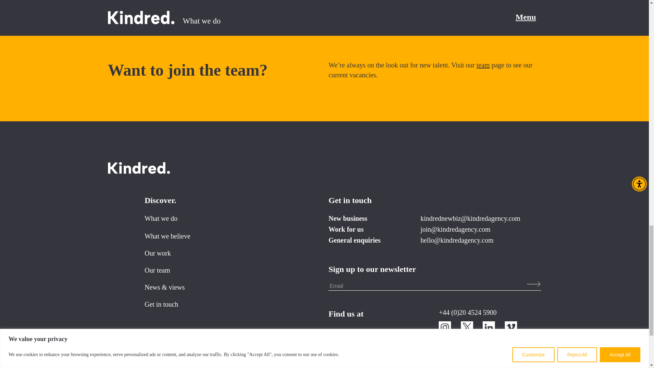 The width and height of the screenshot is (654, 368). What do you see at coordinates (167, 236) in the screenshot?
I see `What we believe` at bounding box center [167, 236].